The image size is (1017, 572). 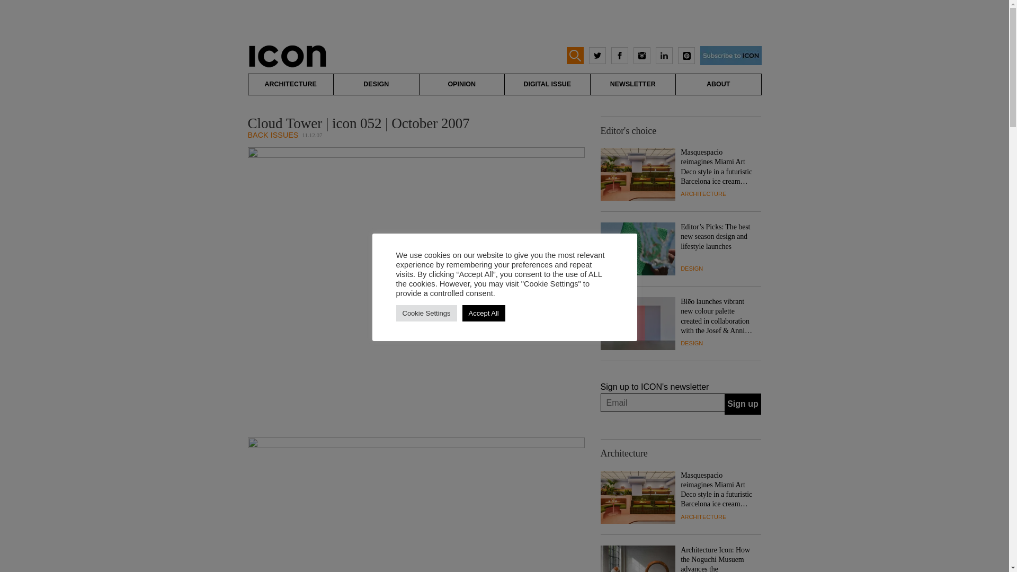 What do you see at coordinates (691, 269) in the screenshot?
I see `DESIGN` at bounding box center [691, 269].